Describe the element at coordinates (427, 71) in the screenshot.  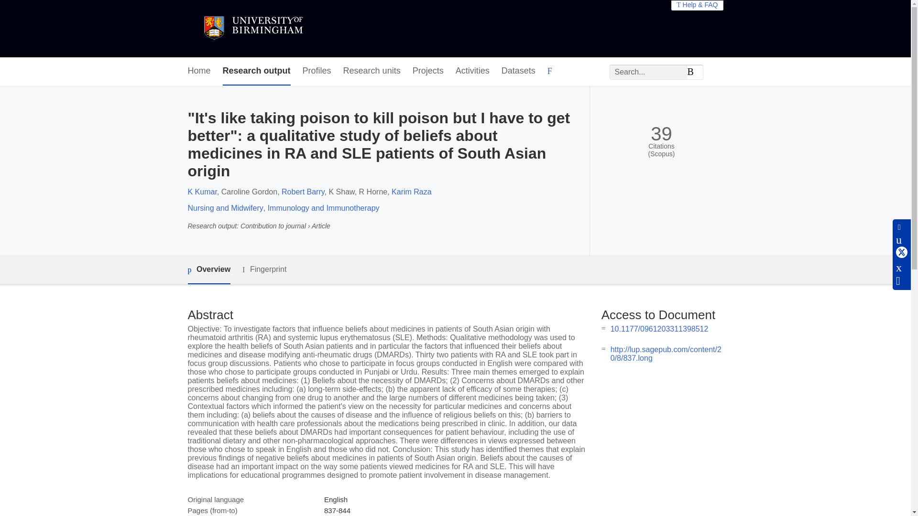
I see `Projects` at that location.